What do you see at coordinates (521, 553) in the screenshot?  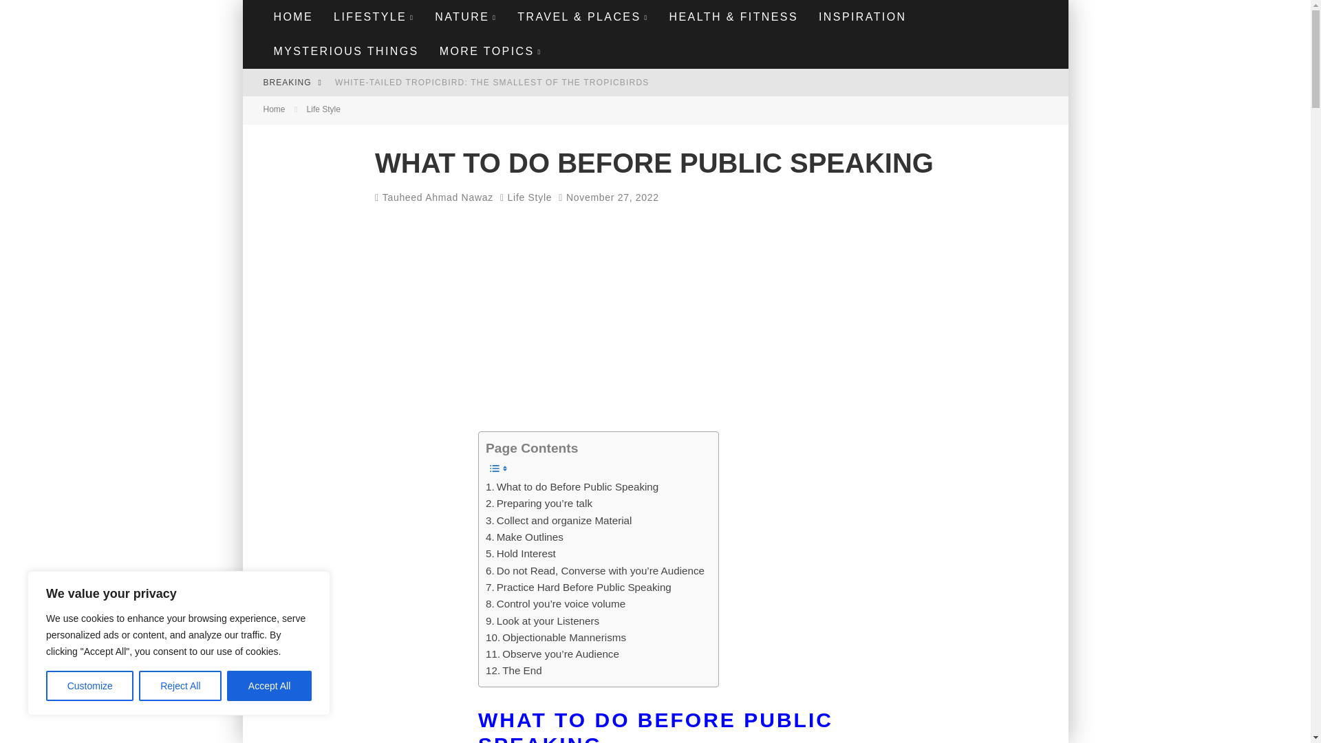 I see `Hold Interest` at bounding box center [521, 553].